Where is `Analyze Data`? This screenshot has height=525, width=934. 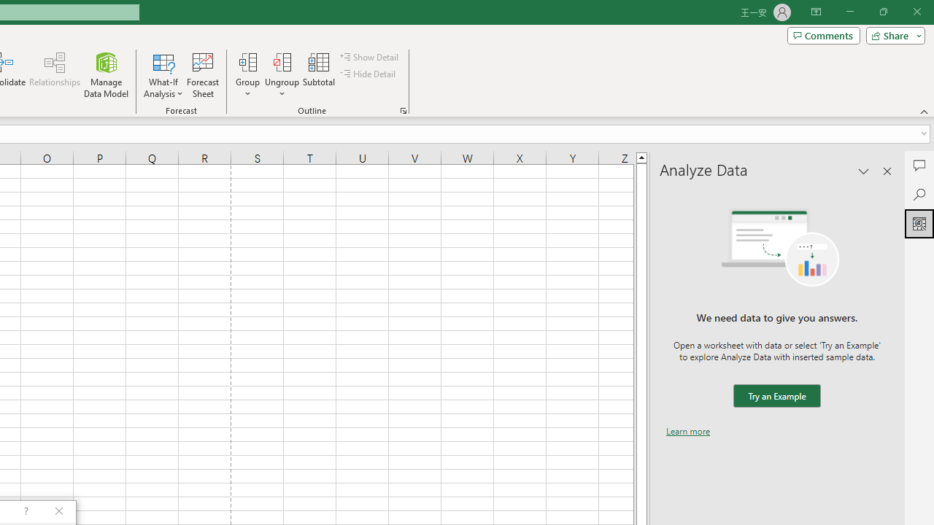 Analyze Data is located at coordinates (919, 223).